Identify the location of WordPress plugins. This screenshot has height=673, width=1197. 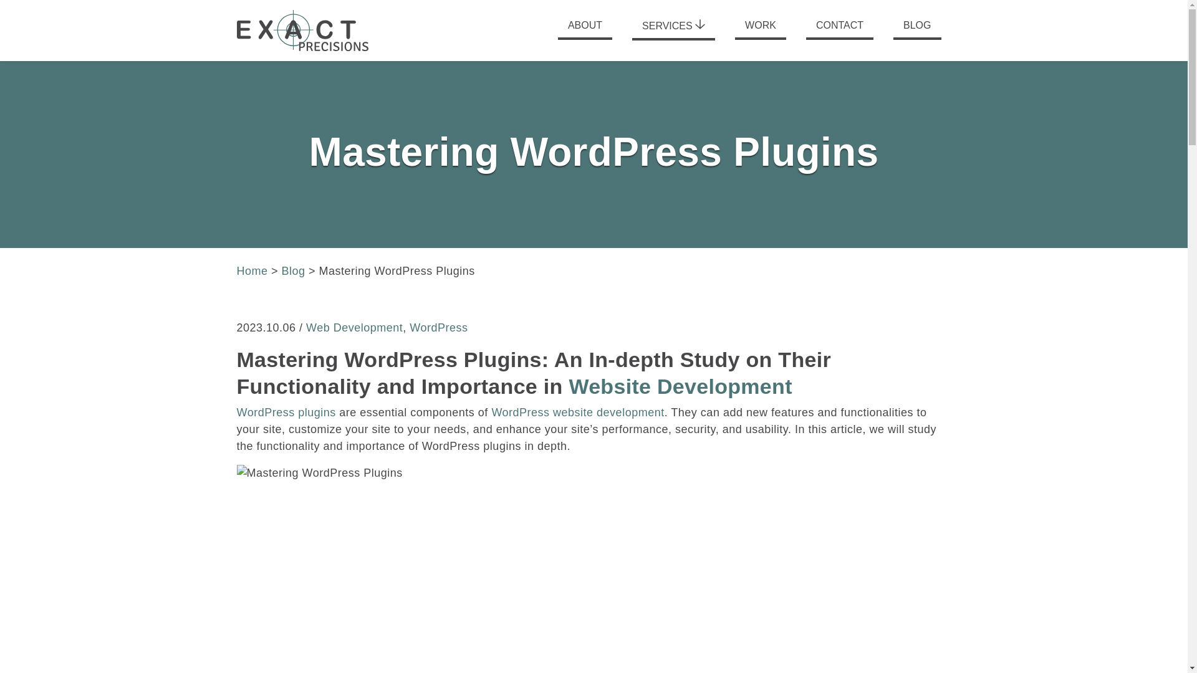
(287, 413).